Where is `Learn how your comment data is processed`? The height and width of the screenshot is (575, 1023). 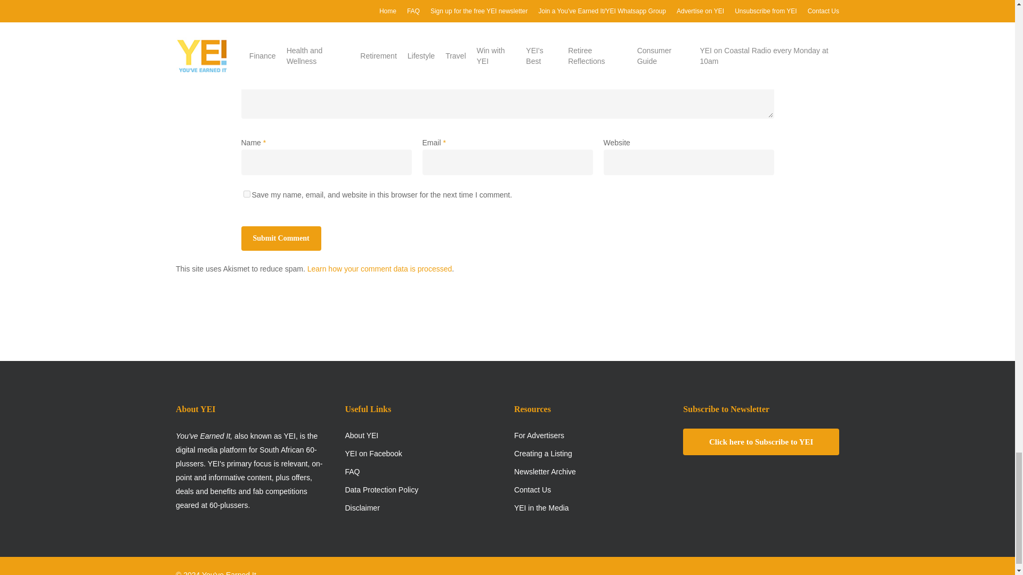 Learn how your comment data is processed is located at coordinates (379, 268).